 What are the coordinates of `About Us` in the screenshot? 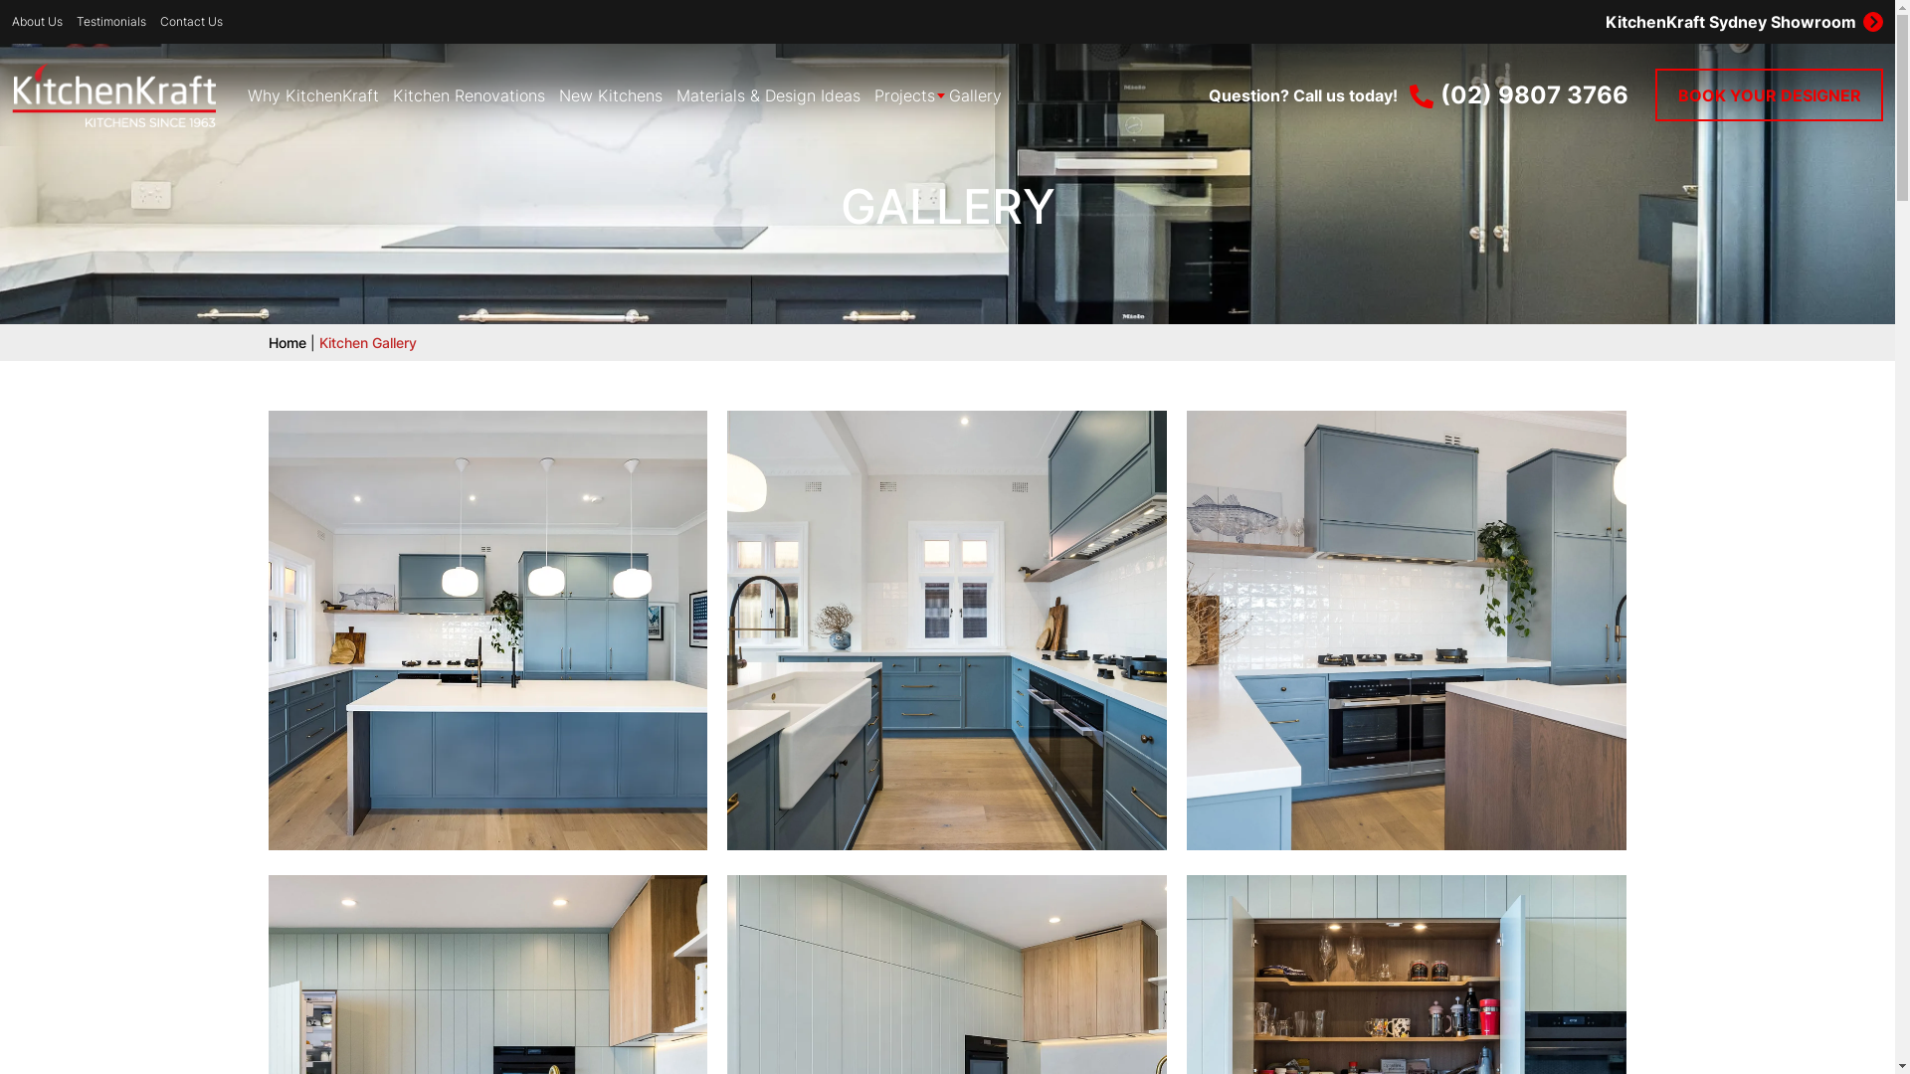 It's located at (38, 22).